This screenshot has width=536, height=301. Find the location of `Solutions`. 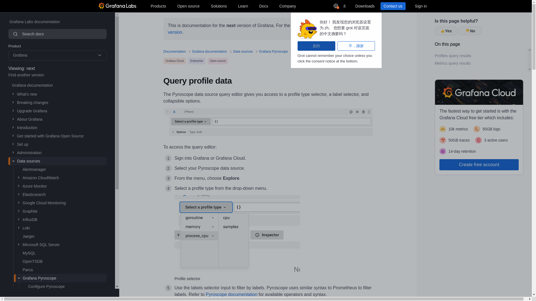

Solutions is located at coordinates (158, 6).